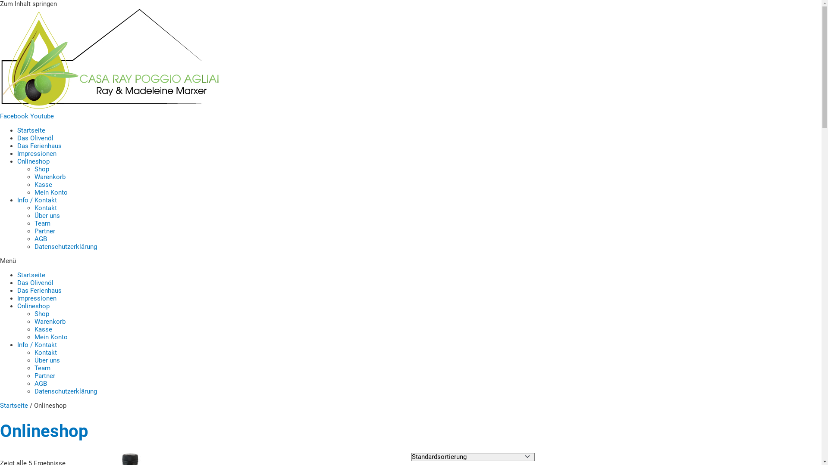  What do you see at coordinates (42, 223) in the screenshot?
I see `Team` at bounding box center [42, 223].